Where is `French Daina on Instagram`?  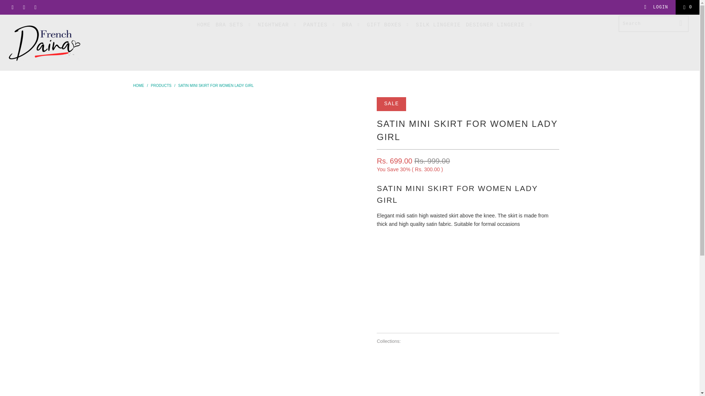
French Daina on Instagram is located at coordinates (35, 7).